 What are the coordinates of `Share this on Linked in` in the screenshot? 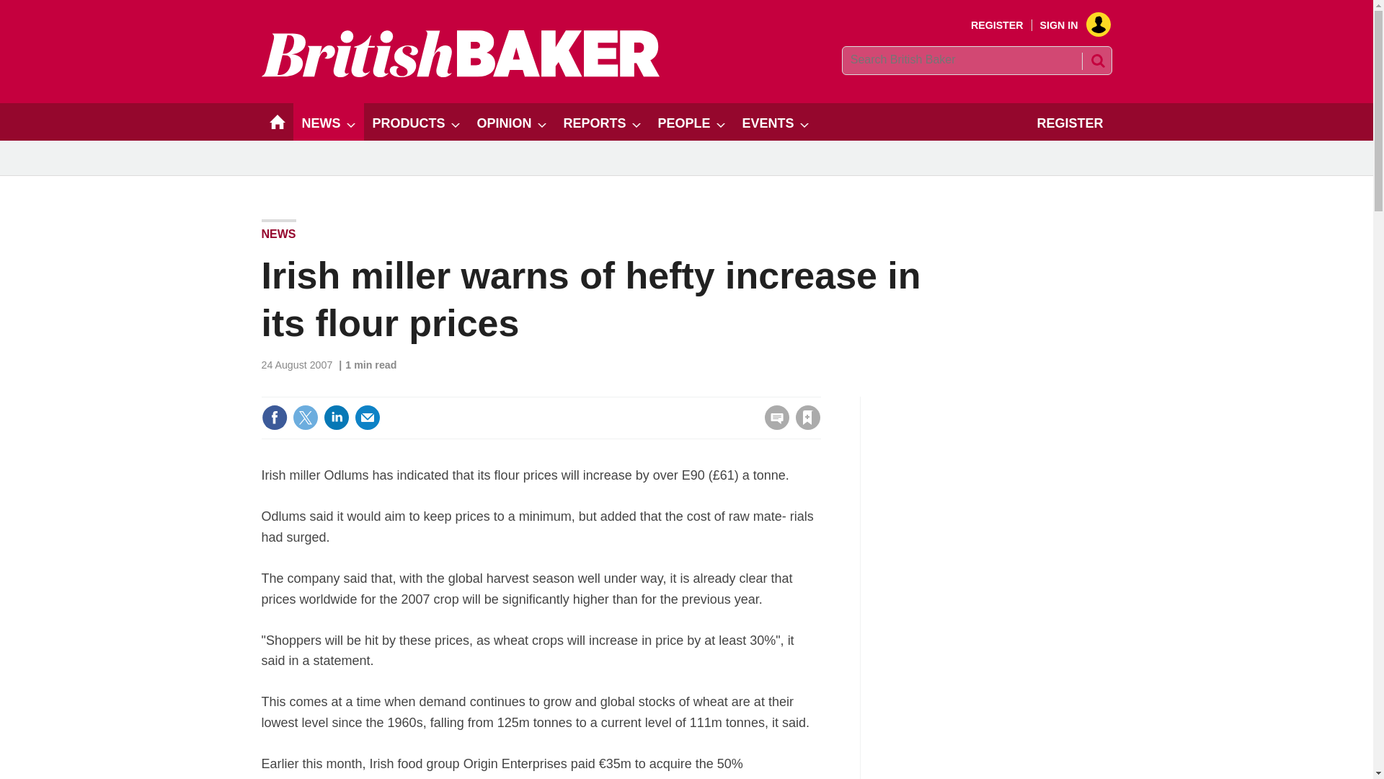 It's located at (335, 417).